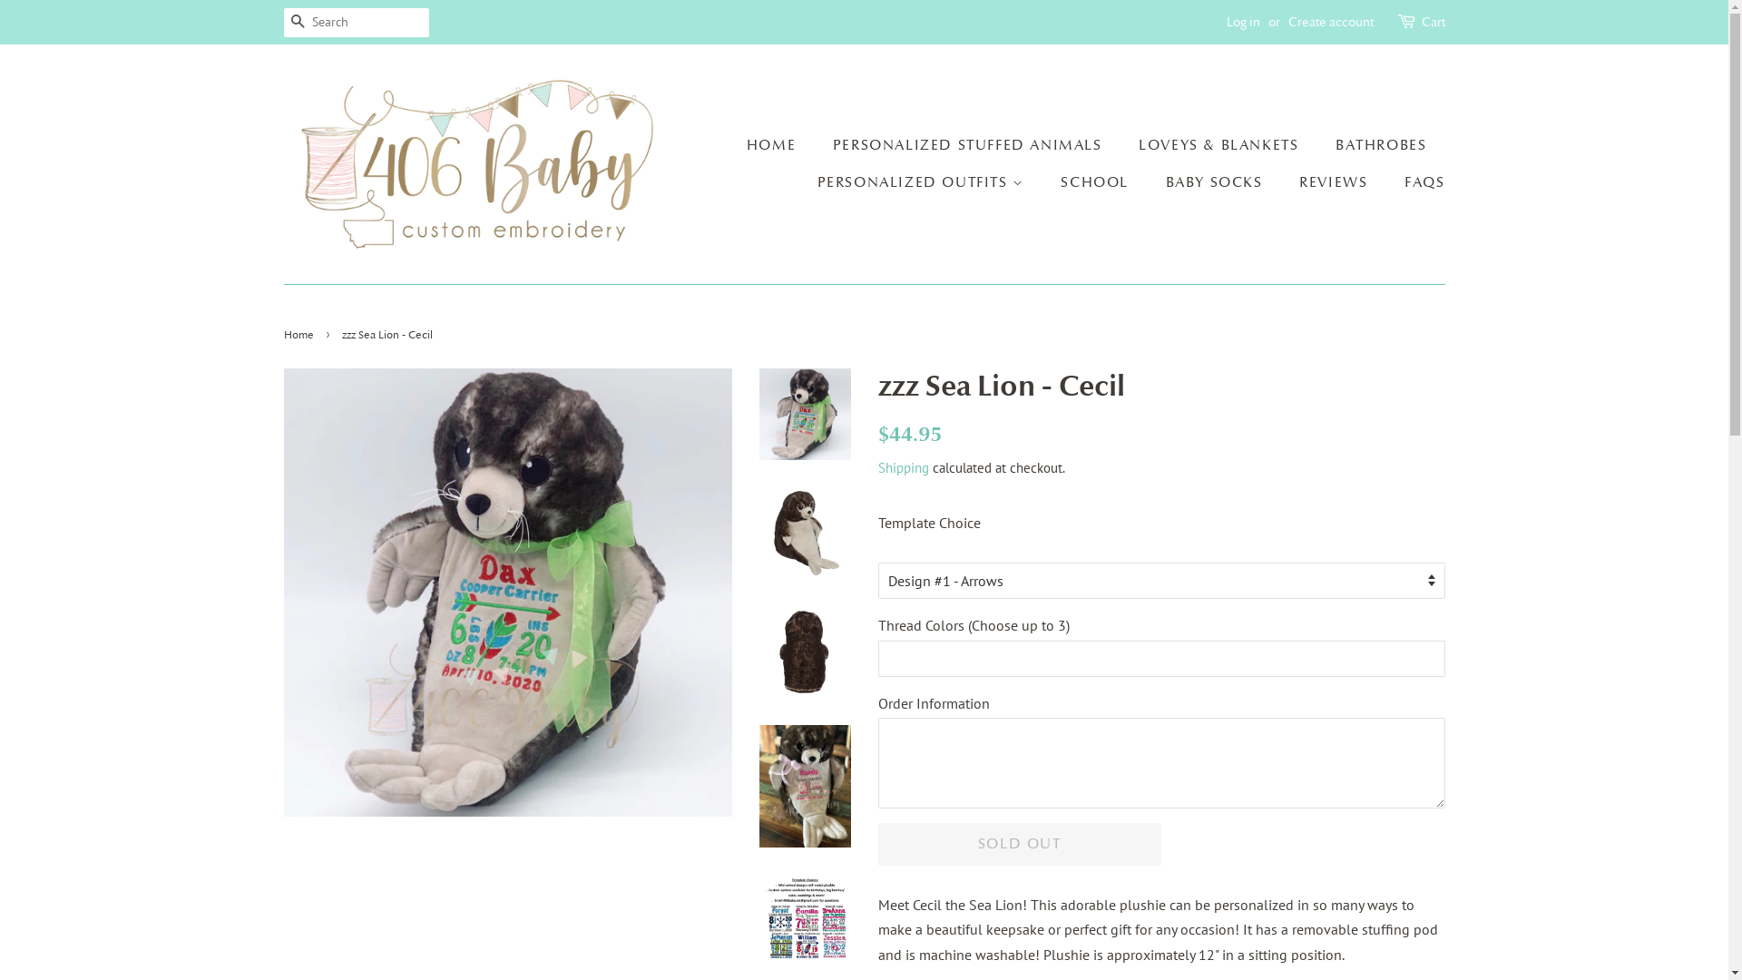  What do you see at coordinates (924, 183) in the screenshot?
I see `PERSONALIZED OUTFITS` at bounding box center [924, 183].